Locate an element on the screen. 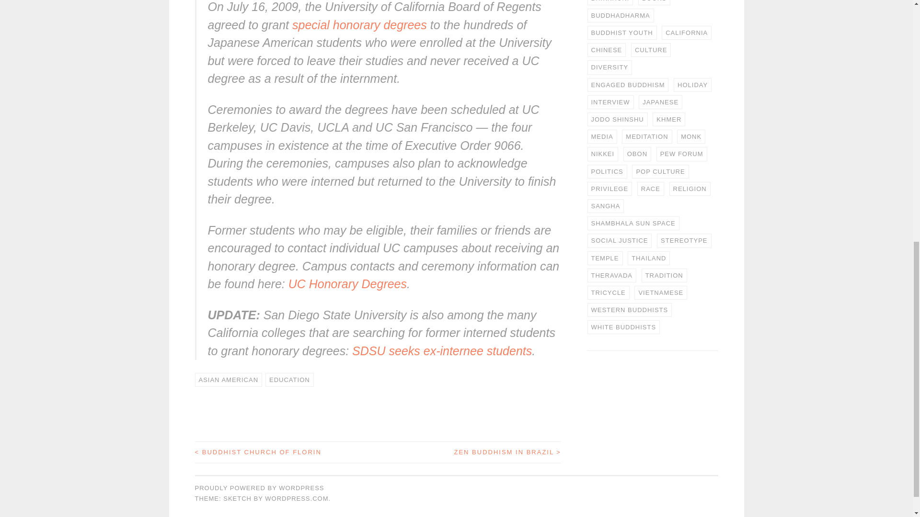 The image size is (920, 517). ASIAN AMERICAN is located at coordinates (228, 379).